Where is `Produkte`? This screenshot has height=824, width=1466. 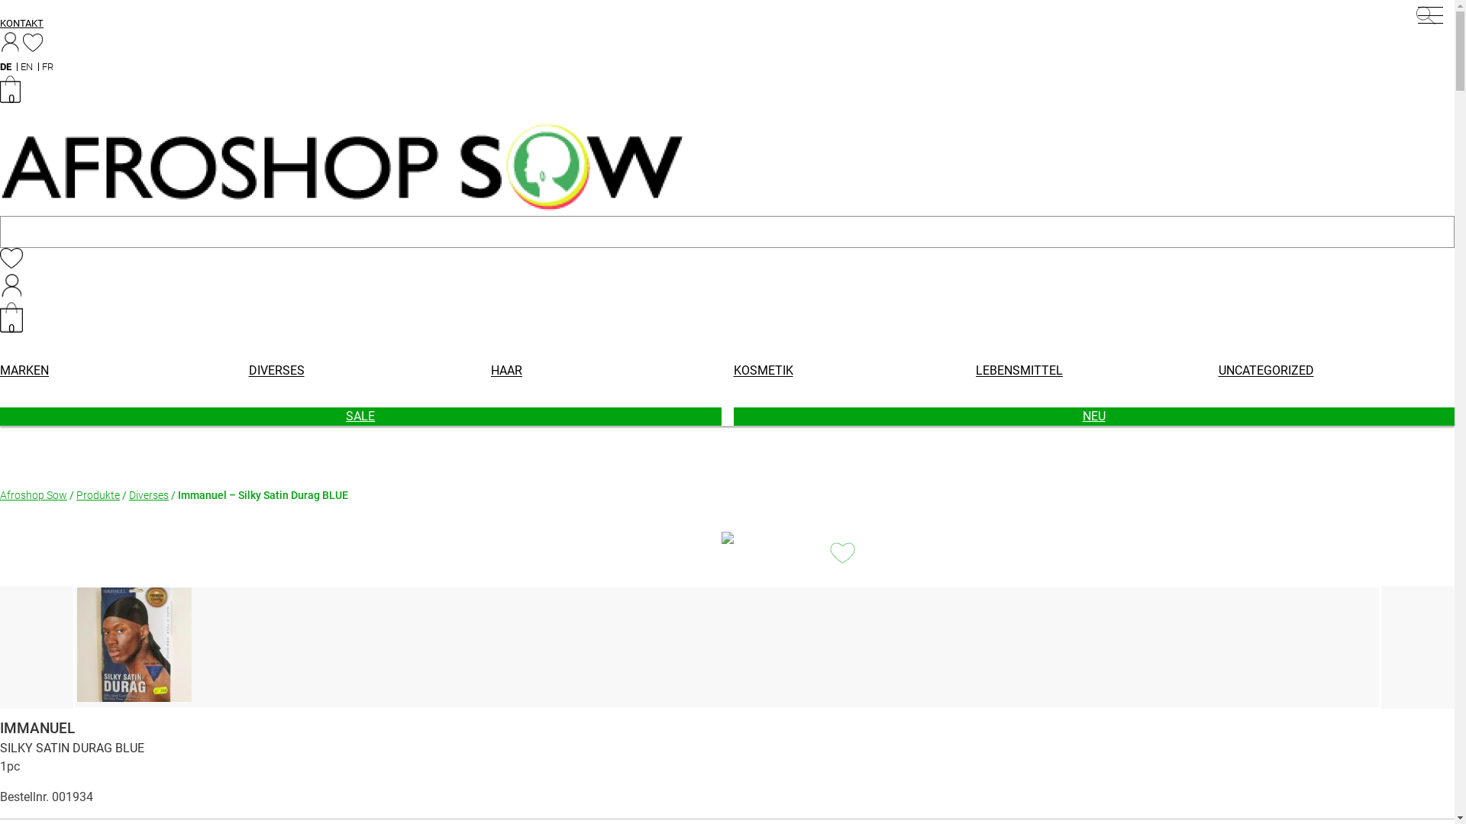
Produkte is located at coordinates (98, 496).